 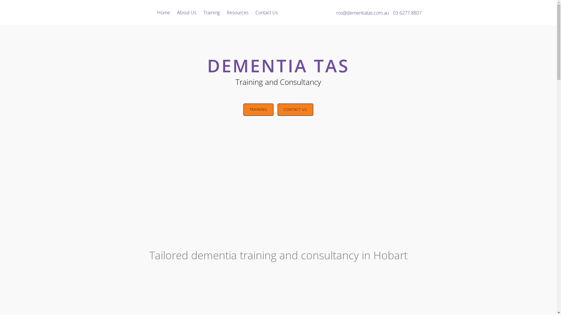 What do you see at coordinates (164, 12) in the screenshot?
I see `Home` at bounding box center [164, 12].